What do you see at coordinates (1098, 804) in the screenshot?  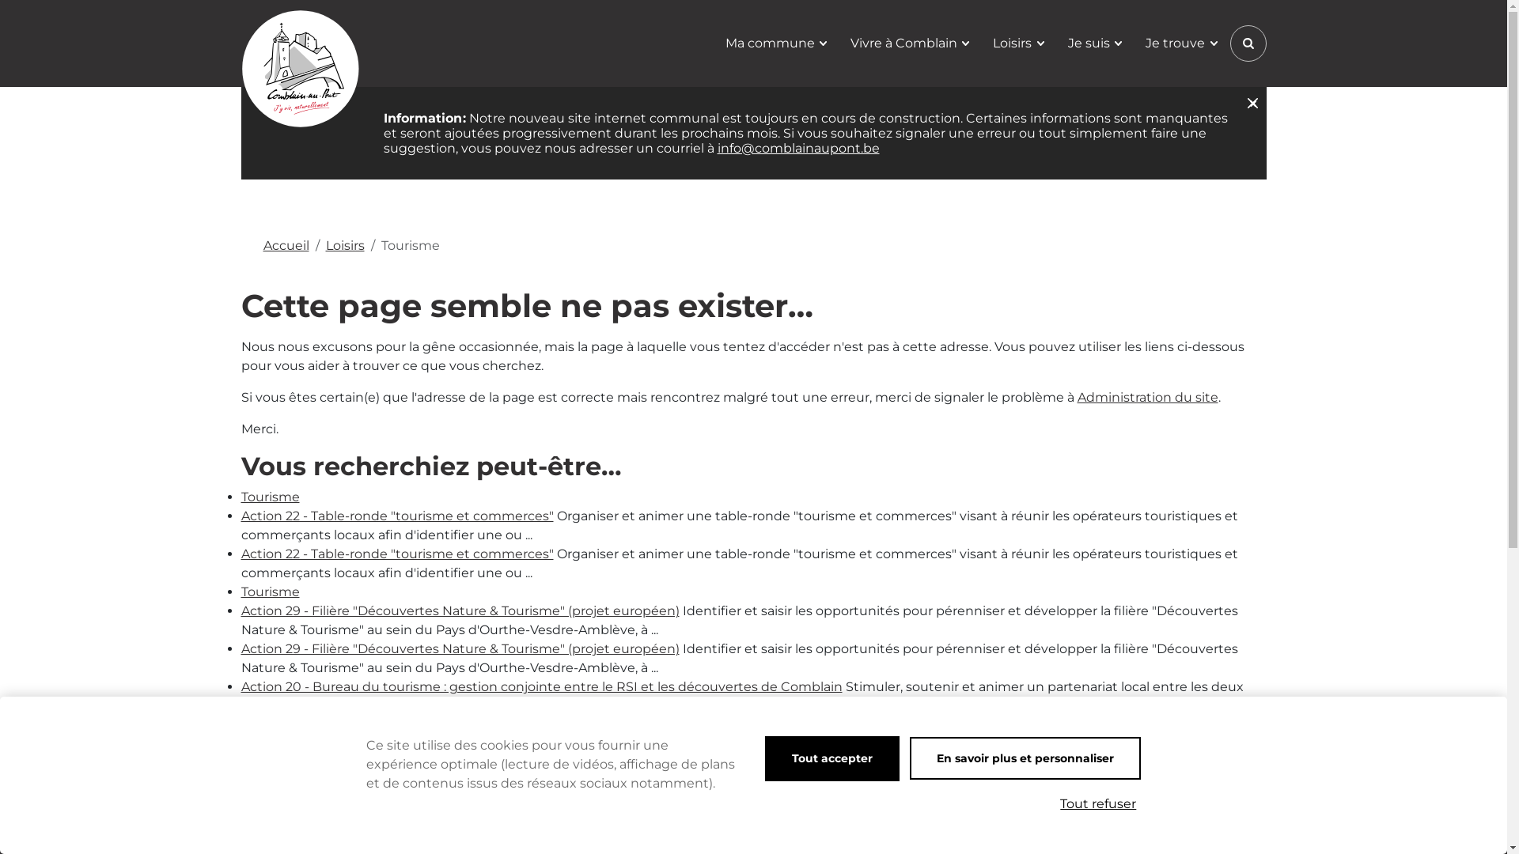 I see `Tout refuser` at bounding box center [1098, 804].